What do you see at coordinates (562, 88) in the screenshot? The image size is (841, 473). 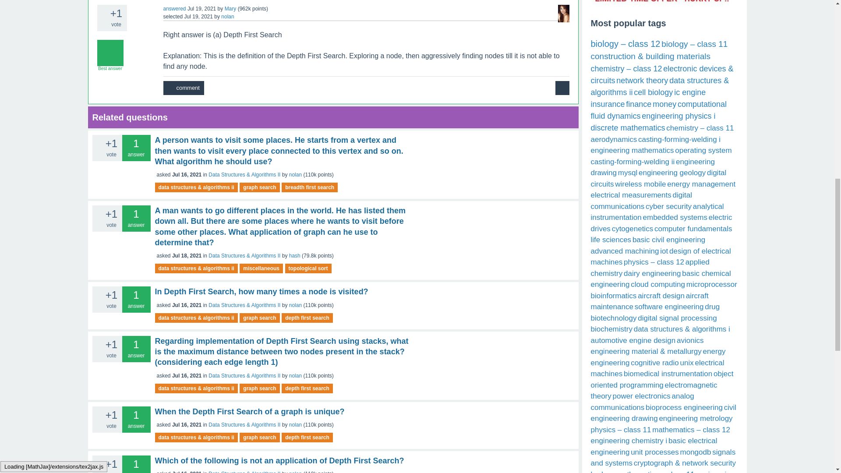 I see `Ask a new question relating to this answer` at bounding box center [562, 88].